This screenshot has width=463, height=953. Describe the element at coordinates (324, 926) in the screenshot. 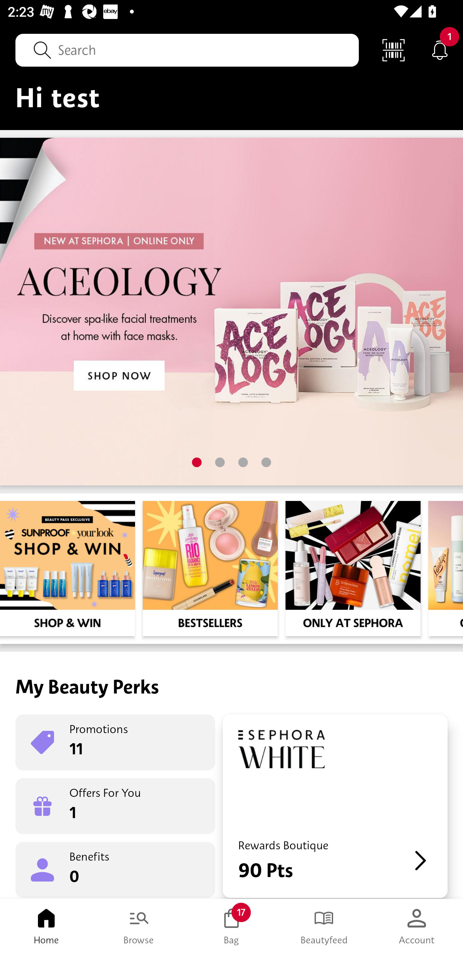

I see `Beautyfeed` at that location.